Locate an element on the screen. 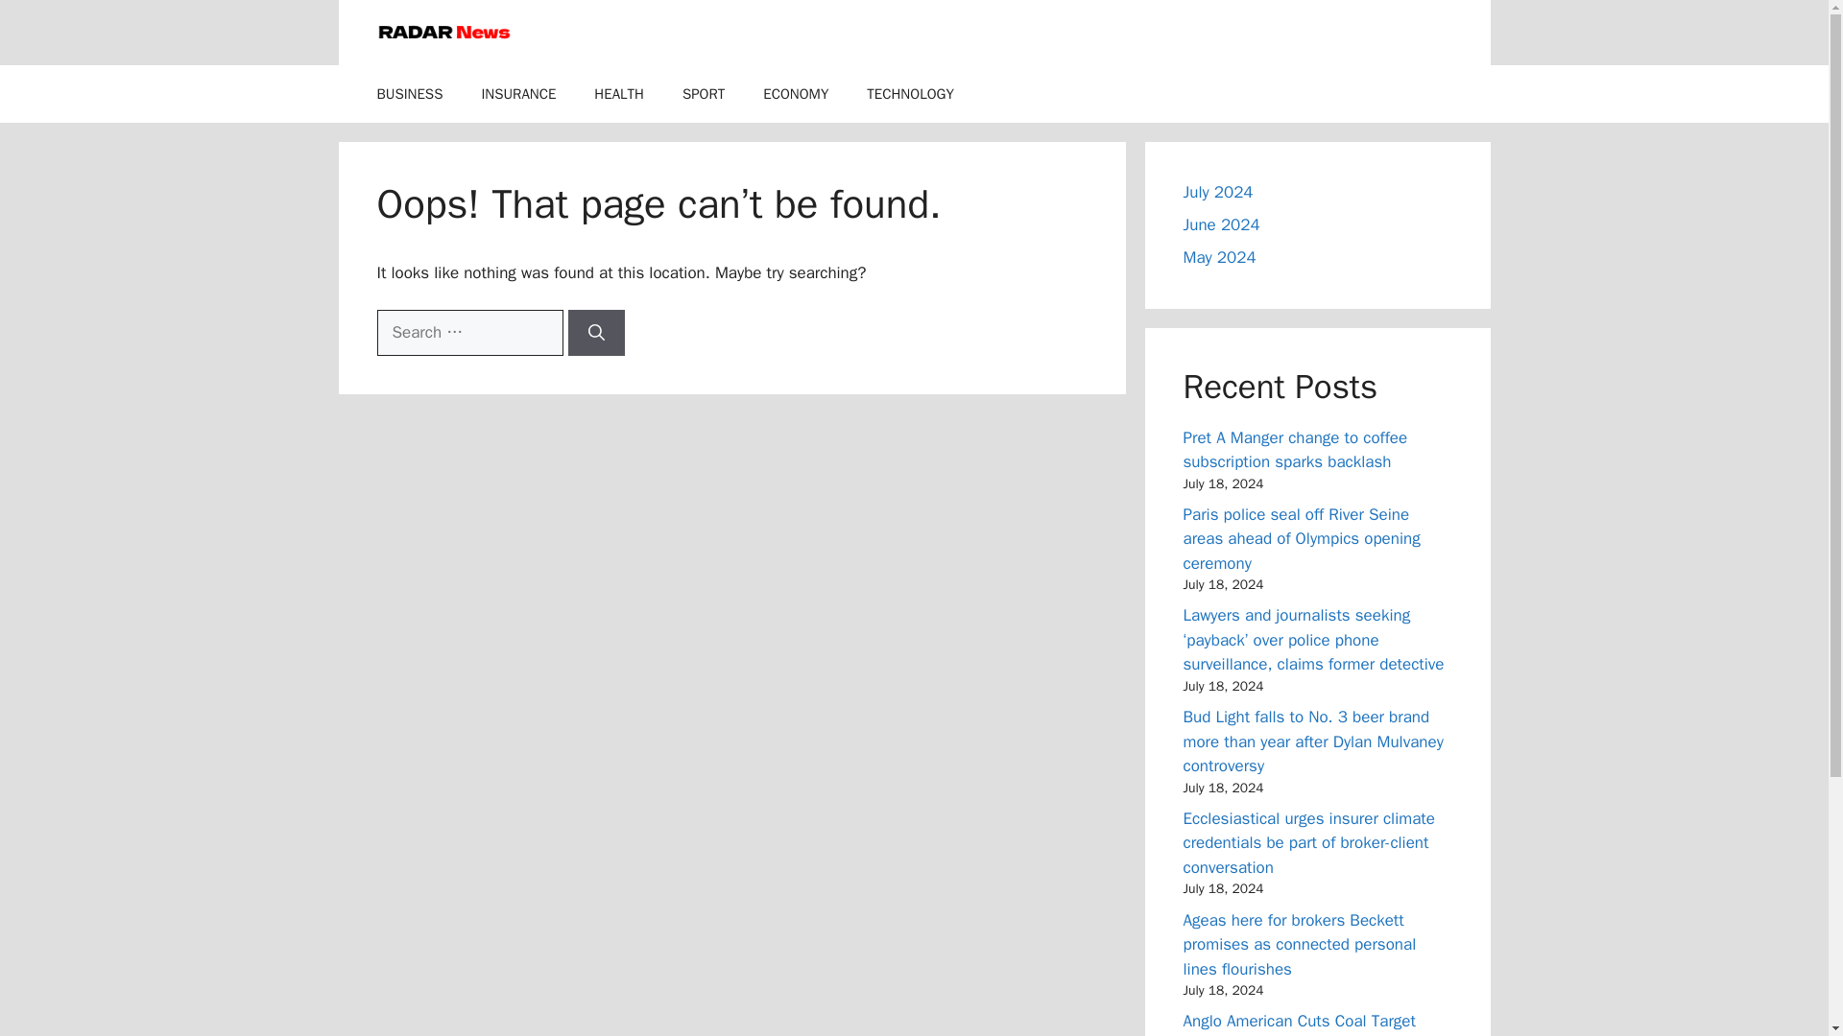 The image size is (1843, 1036). June 2024 is located at coordinates (1221, 224).